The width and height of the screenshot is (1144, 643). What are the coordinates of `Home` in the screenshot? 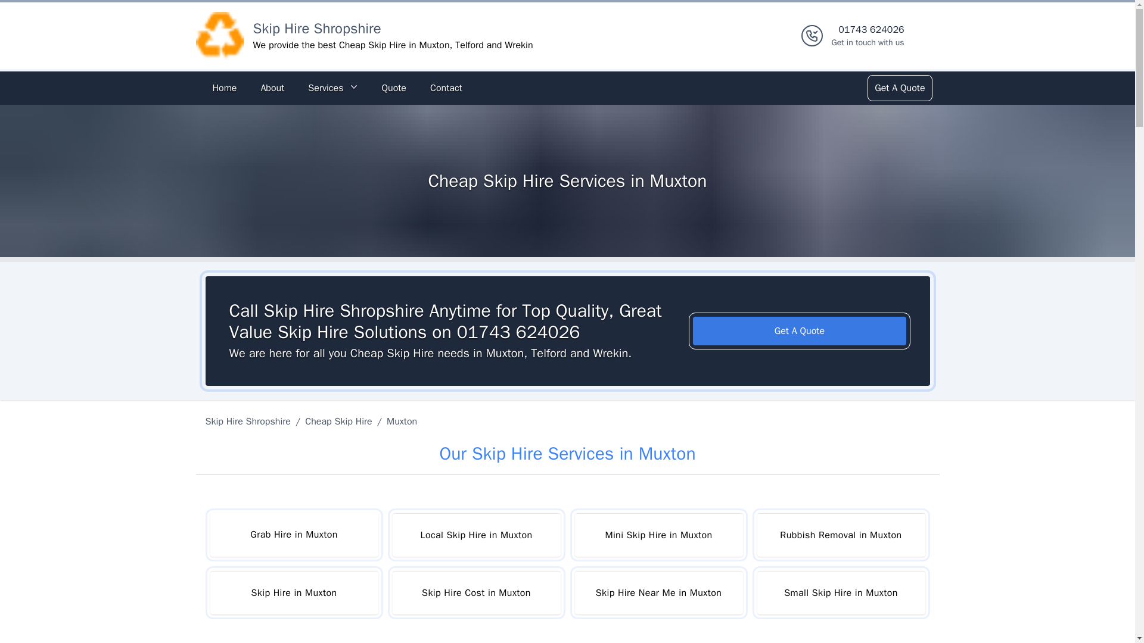 It's located at (224, 88).